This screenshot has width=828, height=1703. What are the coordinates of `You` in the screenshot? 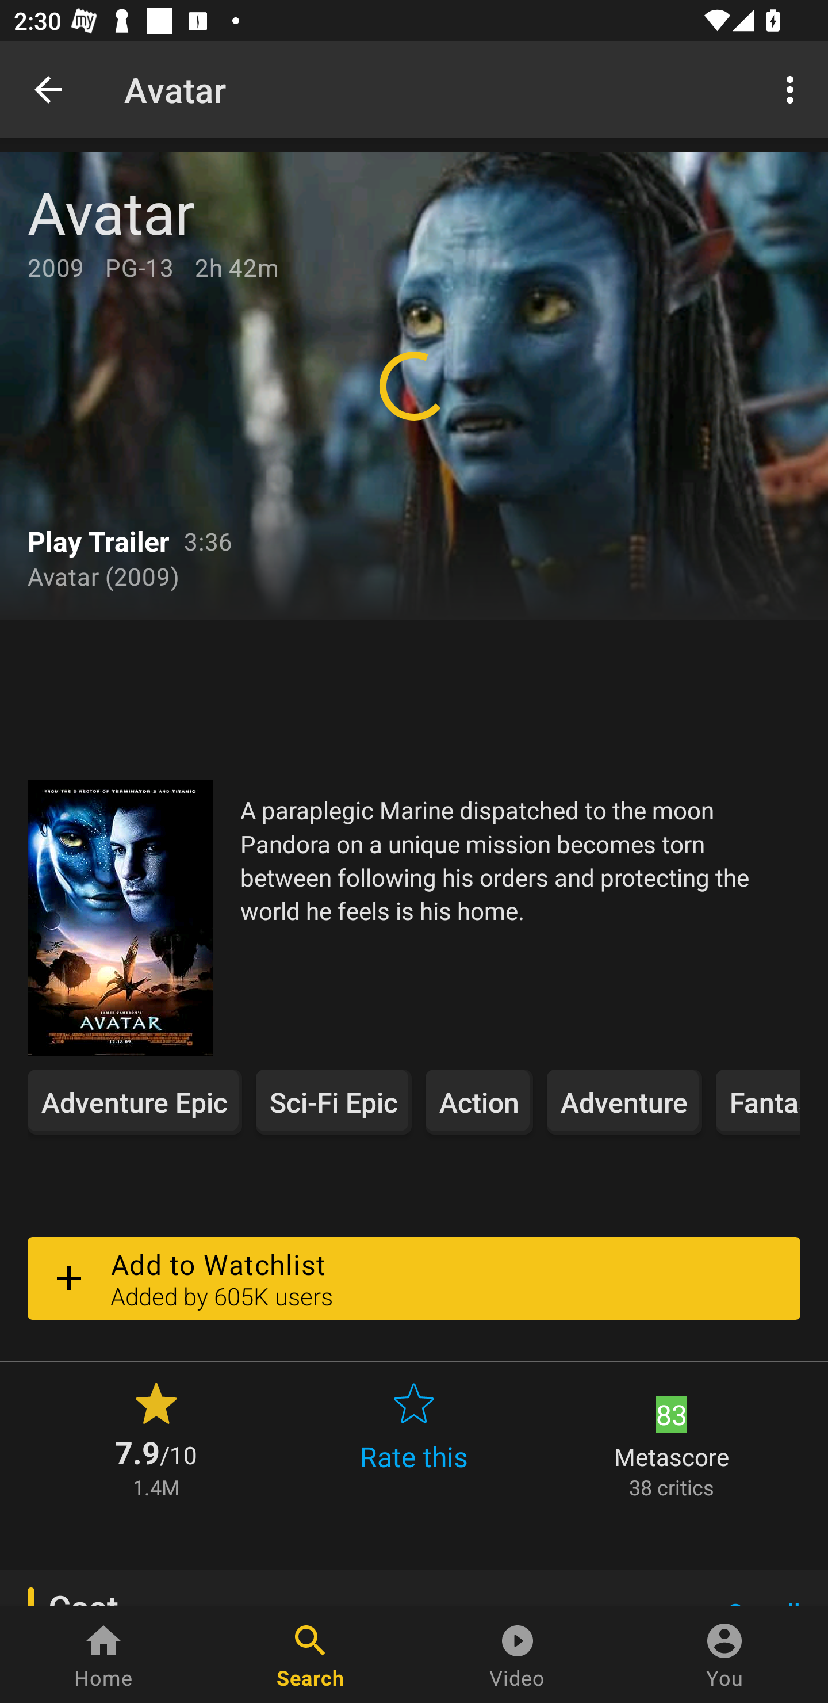 It's located at (724, 1655).